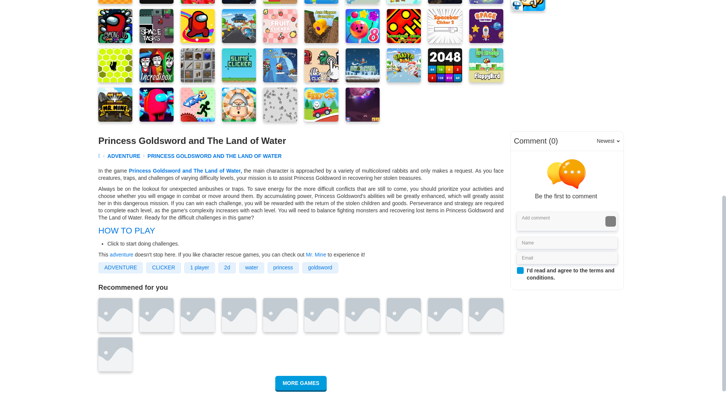 This screenshot has height=408, width=726. I want to click on Clicker Royale, so click(156, 2).